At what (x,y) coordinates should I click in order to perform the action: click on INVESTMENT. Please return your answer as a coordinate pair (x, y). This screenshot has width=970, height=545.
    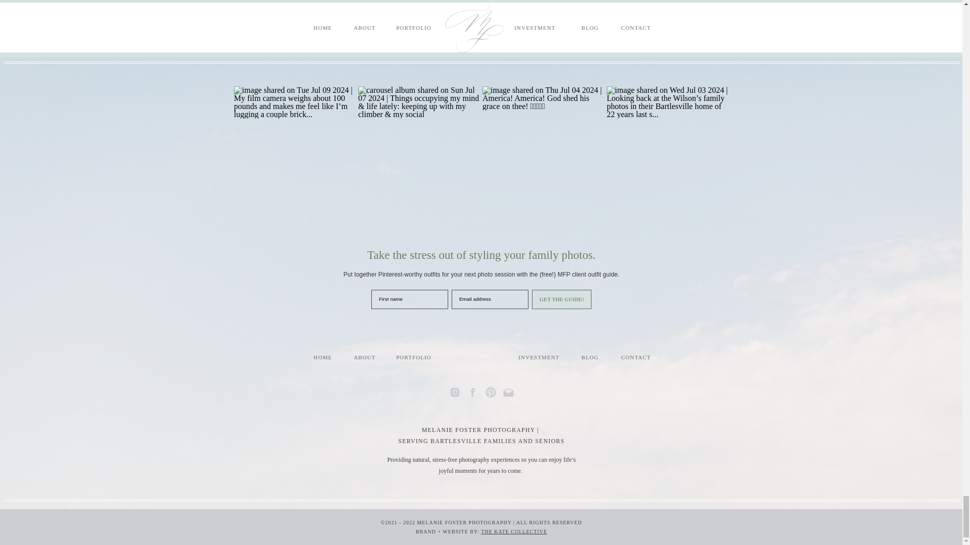
    Looking at the image, I should click on (539, 357).